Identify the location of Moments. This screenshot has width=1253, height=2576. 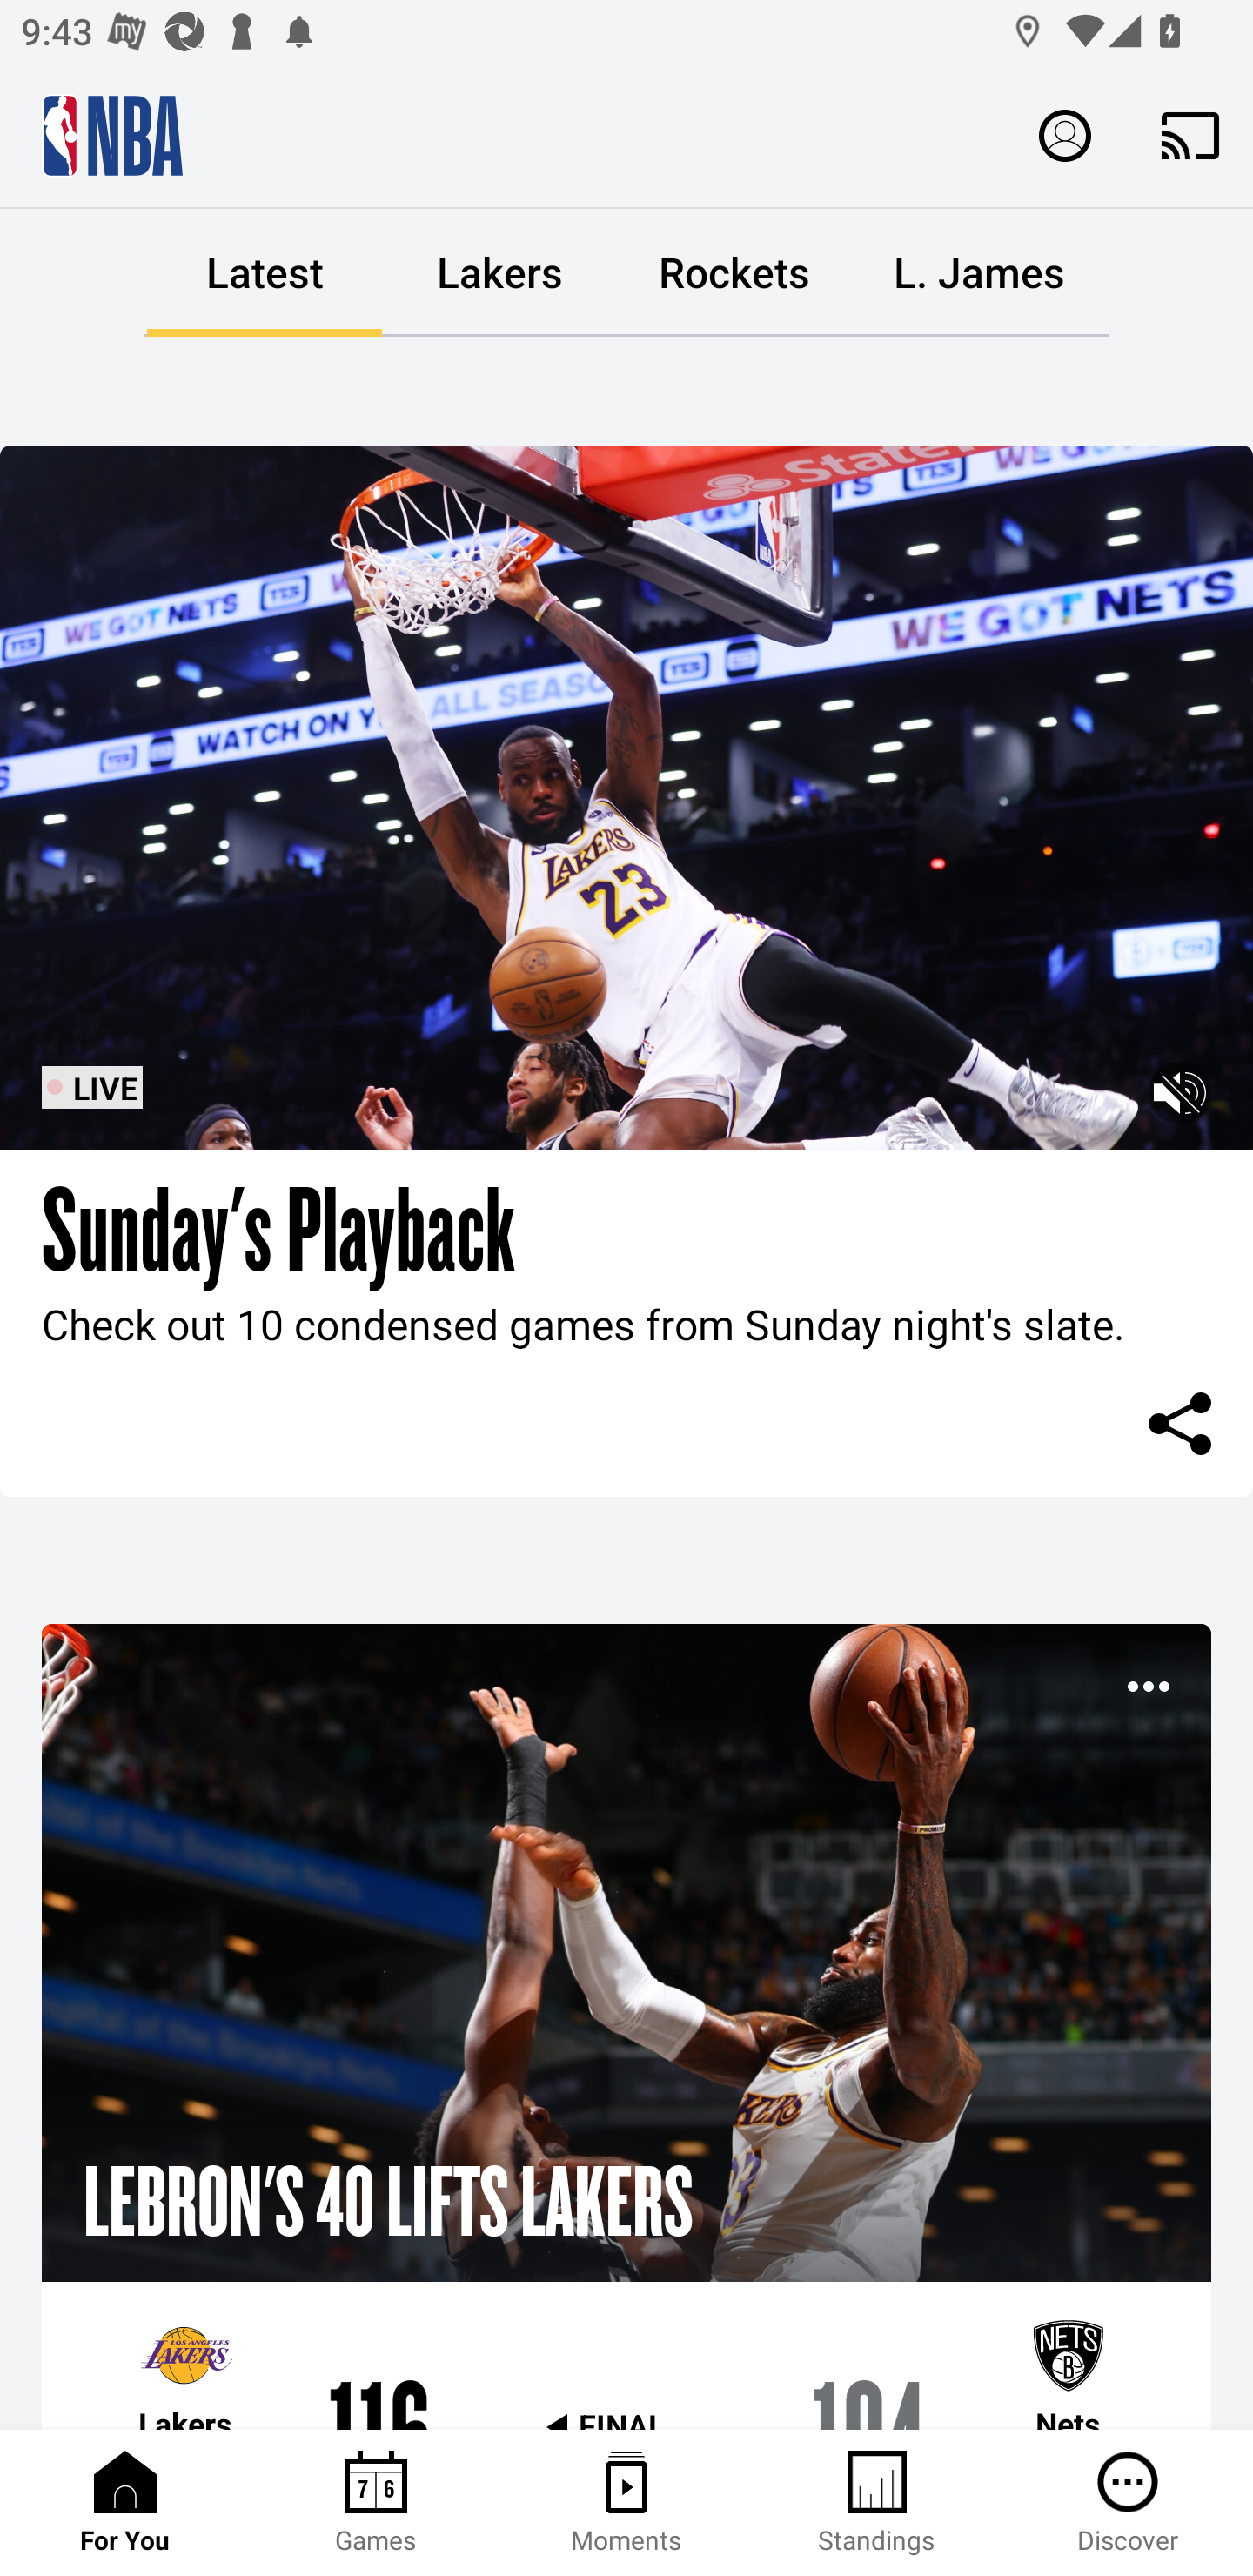
(626, 2503).